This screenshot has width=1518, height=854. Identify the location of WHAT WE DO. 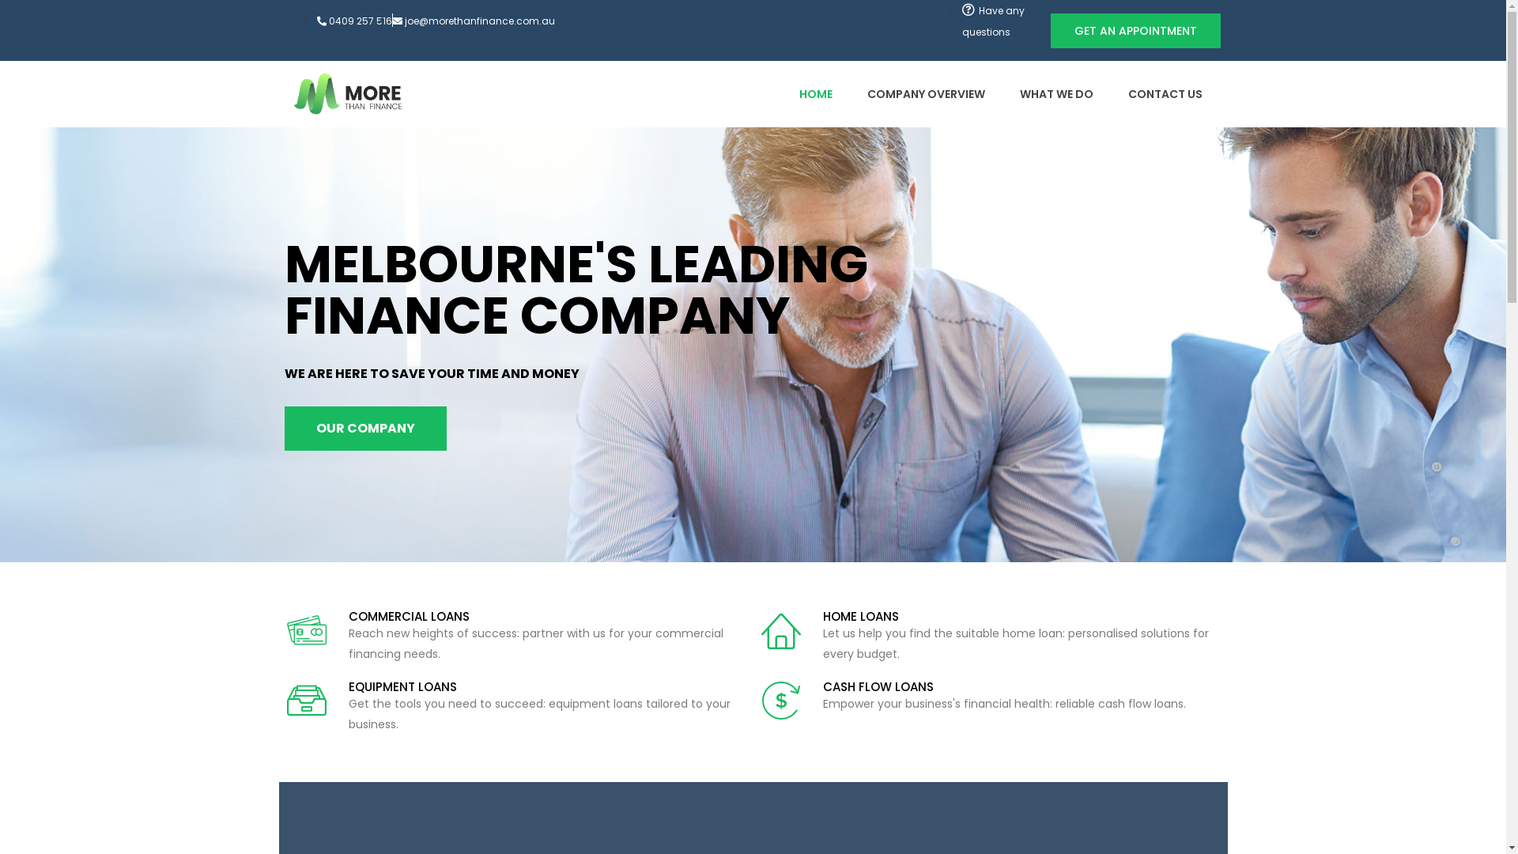
(1056, 94).